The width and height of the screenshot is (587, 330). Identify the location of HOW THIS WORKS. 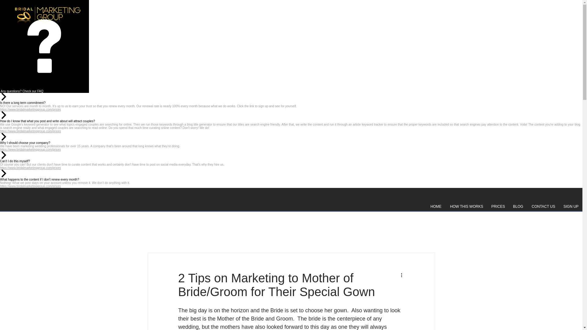
(466, 207).